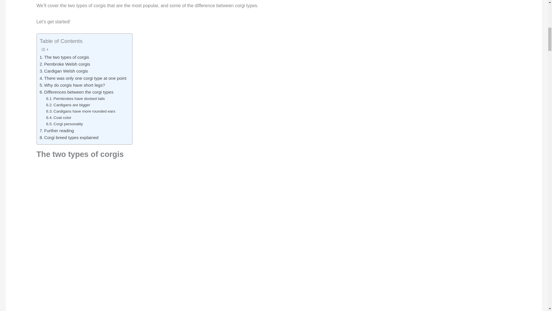  I want to click on Cardigans have more rounded ears, so click(81, 111).